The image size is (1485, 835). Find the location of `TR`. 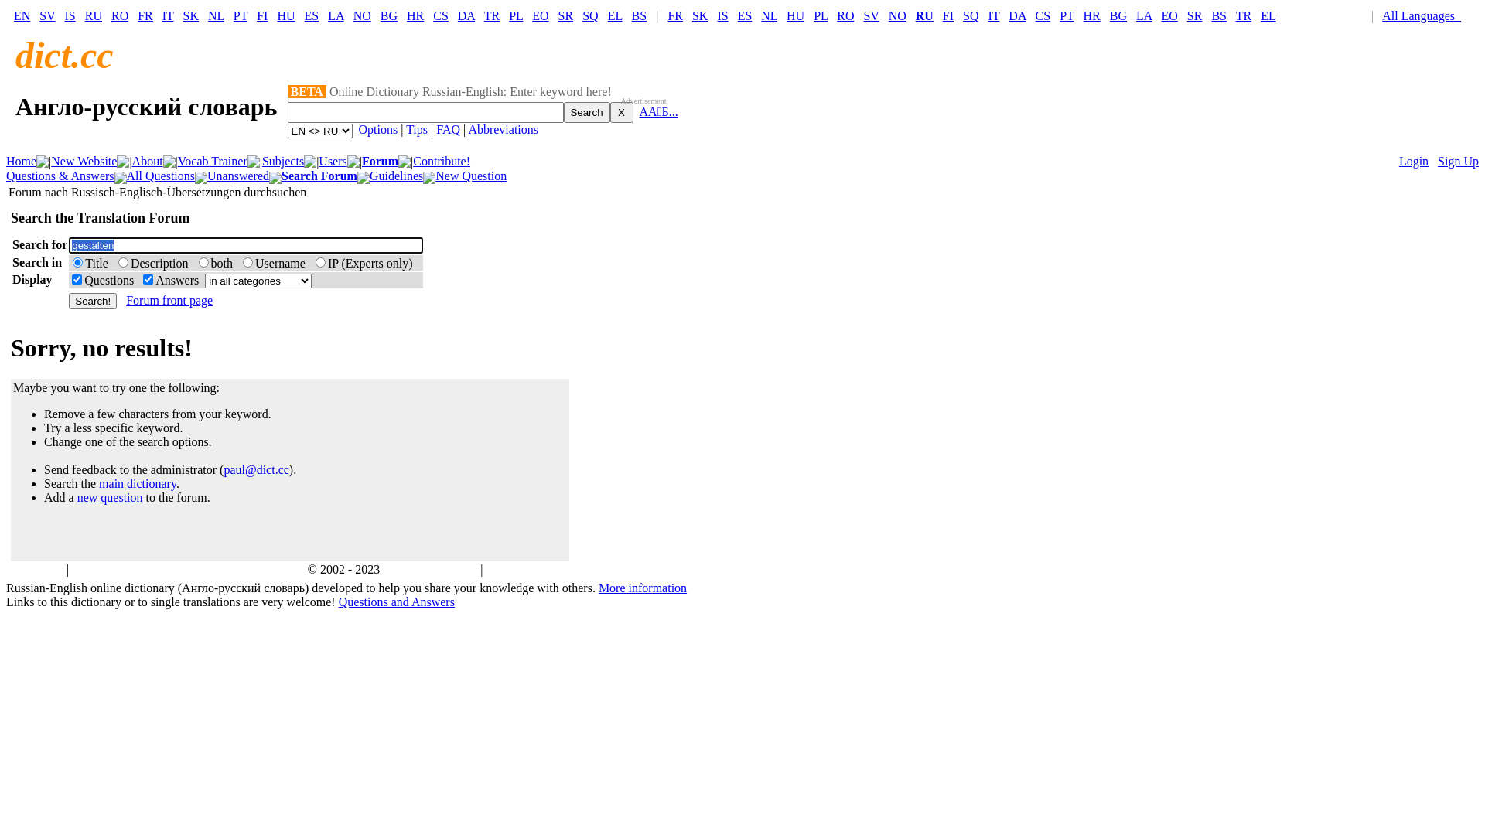

TR is located at coordinates (492, 15).